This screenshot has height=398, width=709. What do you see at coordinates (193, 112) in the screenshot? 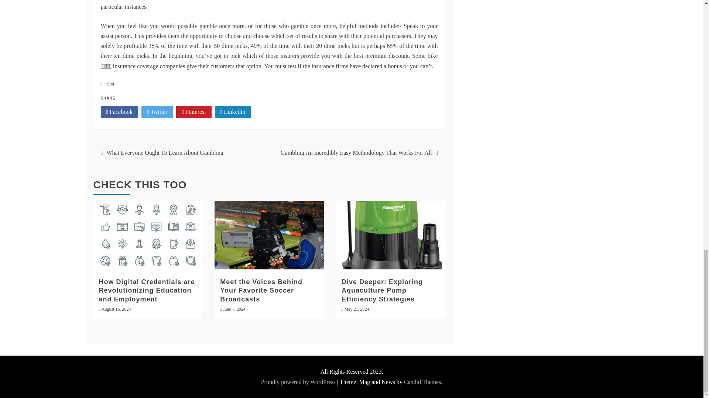
I see `Pinterest` at bounding box center [193, 112].